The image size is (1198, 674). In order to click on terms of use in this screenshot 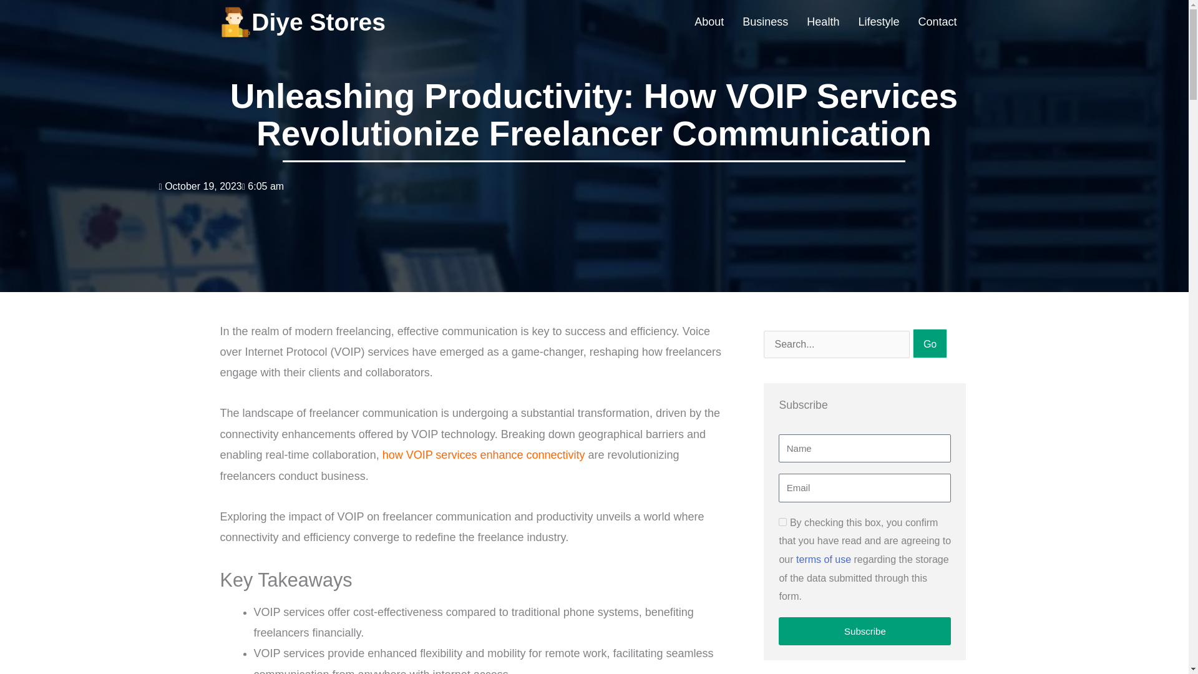, I will do `click(824, 559)`.